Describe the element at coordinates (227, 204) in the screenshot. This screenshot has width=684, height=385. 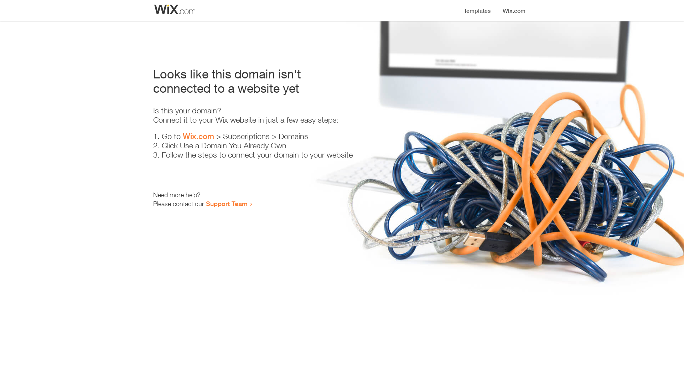
I see `Support Team` at that location.